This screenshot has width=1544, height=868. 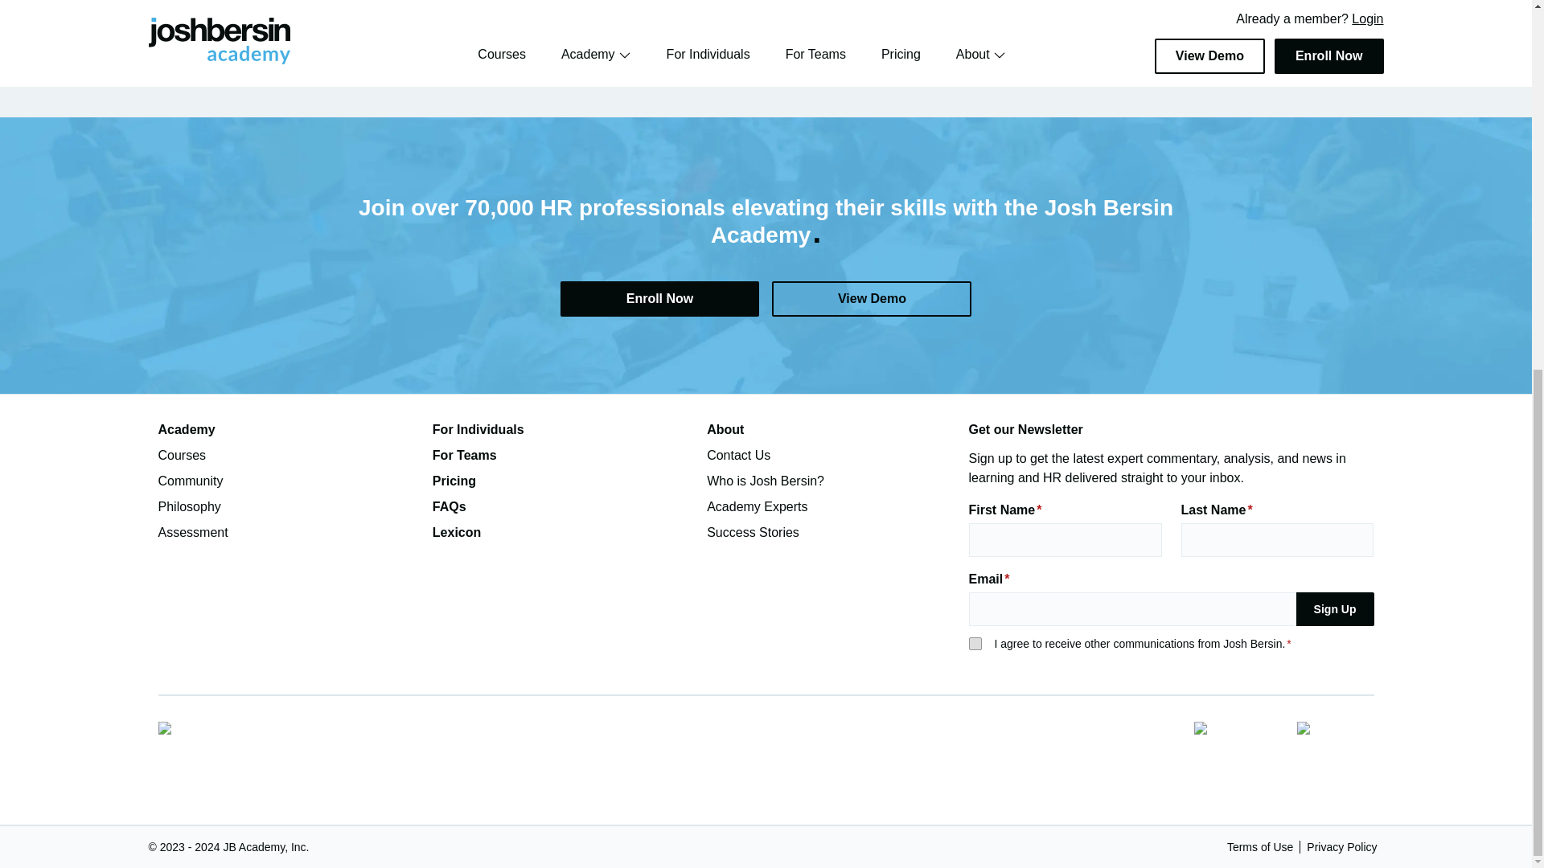 I want to click on About, so click(x=837, y=429).